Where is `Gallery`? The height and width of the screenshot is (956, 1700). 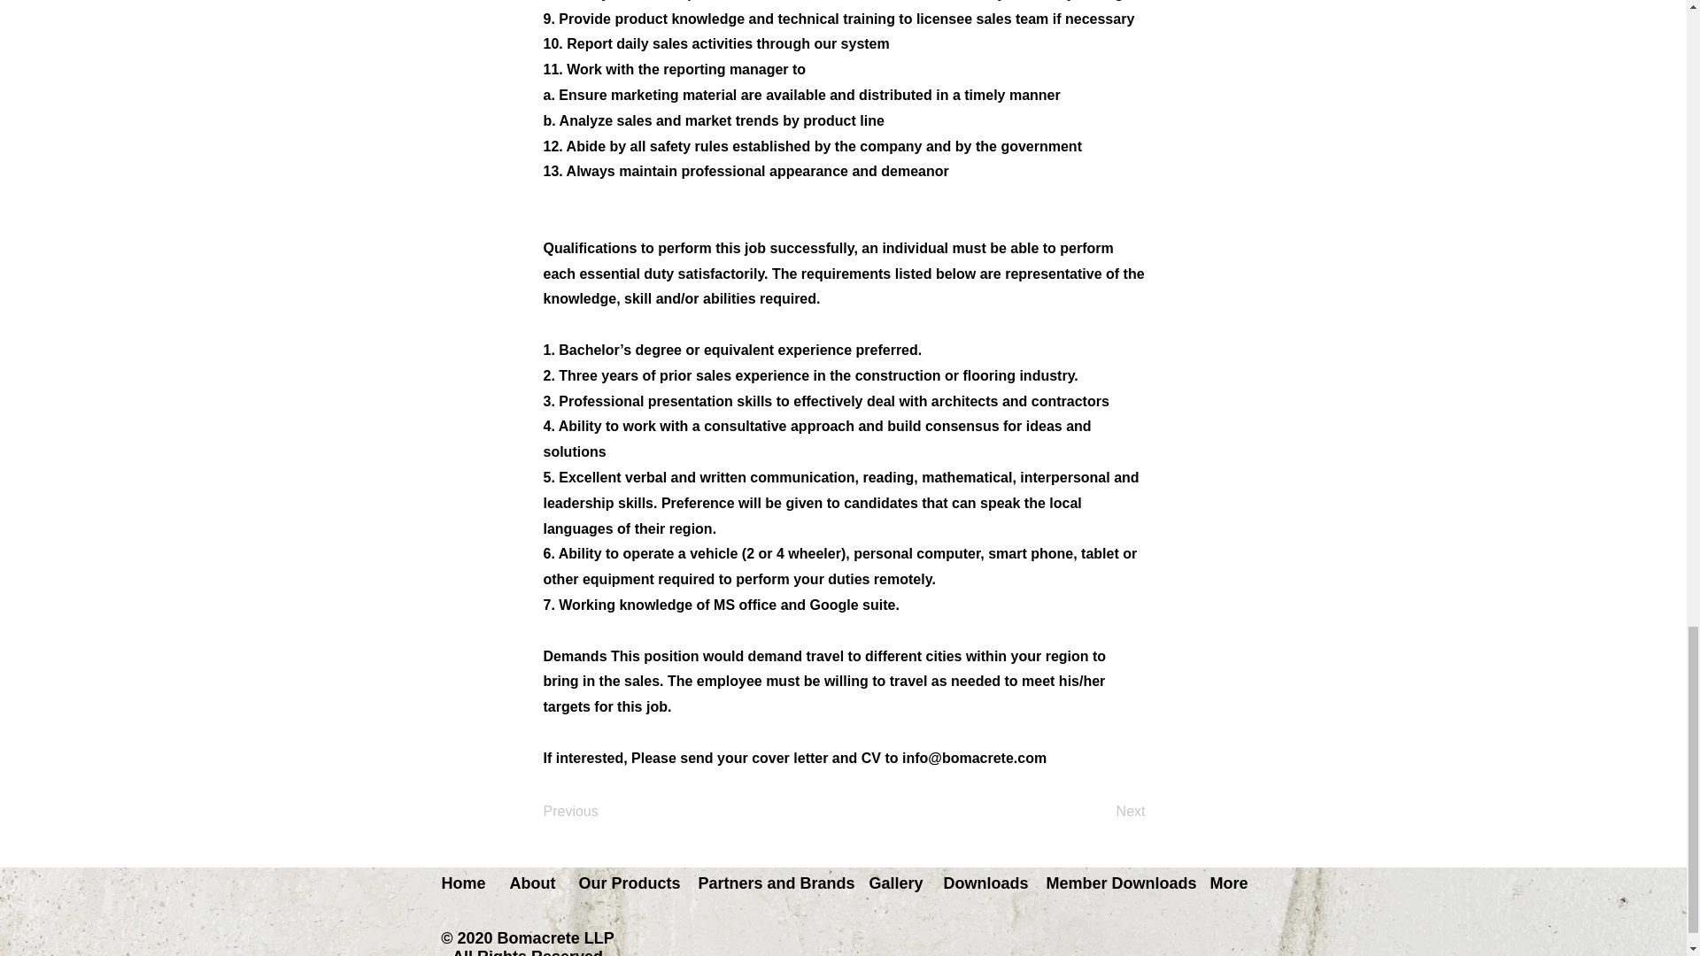
Gallery is located at coordinates (892, 883).